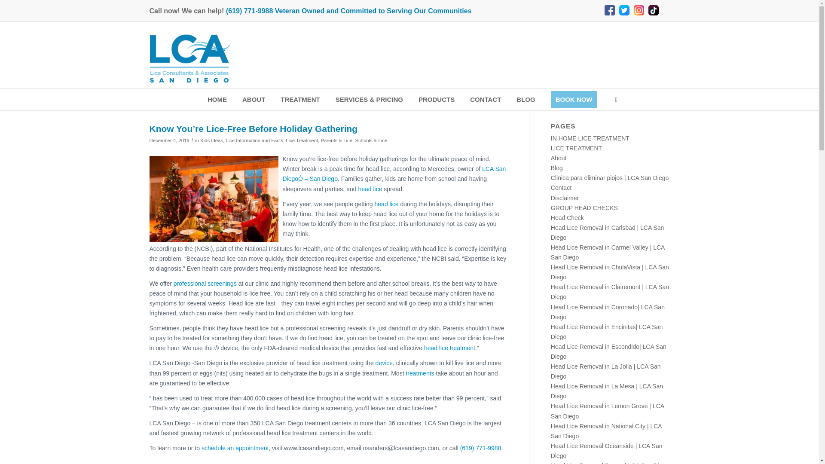  What do you see at coordinates (590, 138) in the screenshot?
I see `IN HOME LICE TREATMENT` at bounding box center [590, 138].